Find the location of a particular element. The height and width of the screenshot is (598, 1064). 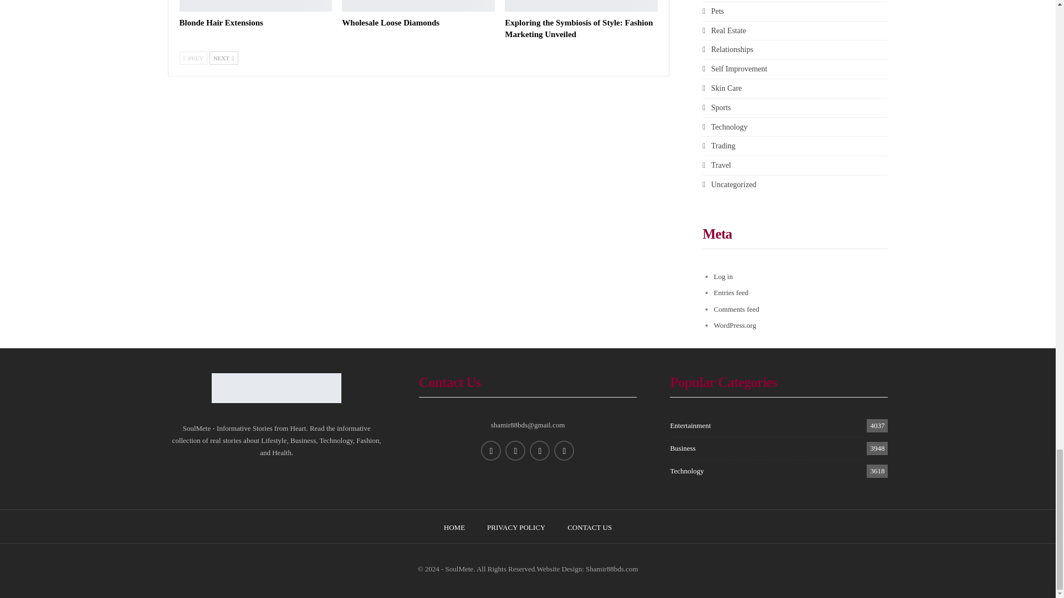

Wholesale Loose Diamonds is located at coordinates (390, 22).